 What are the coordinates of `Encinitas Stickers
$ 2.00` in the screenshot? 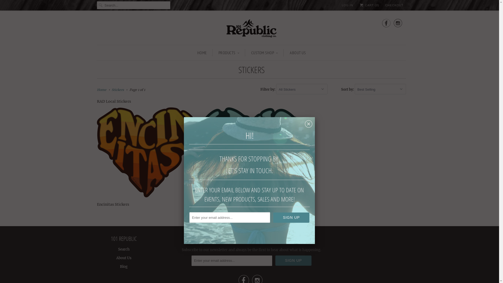 It's located at (147, 159).